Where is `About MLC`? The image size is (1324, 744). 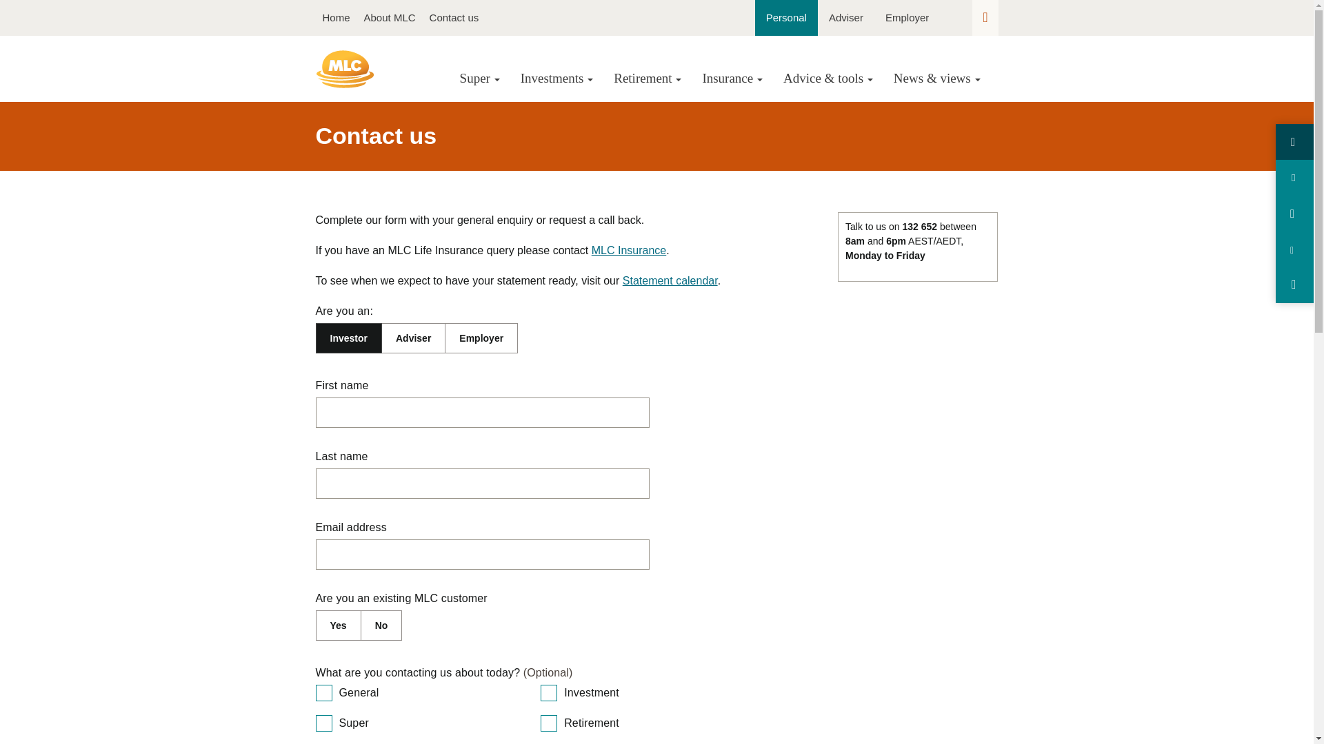 About MLC is located at coordinates (390, 18).